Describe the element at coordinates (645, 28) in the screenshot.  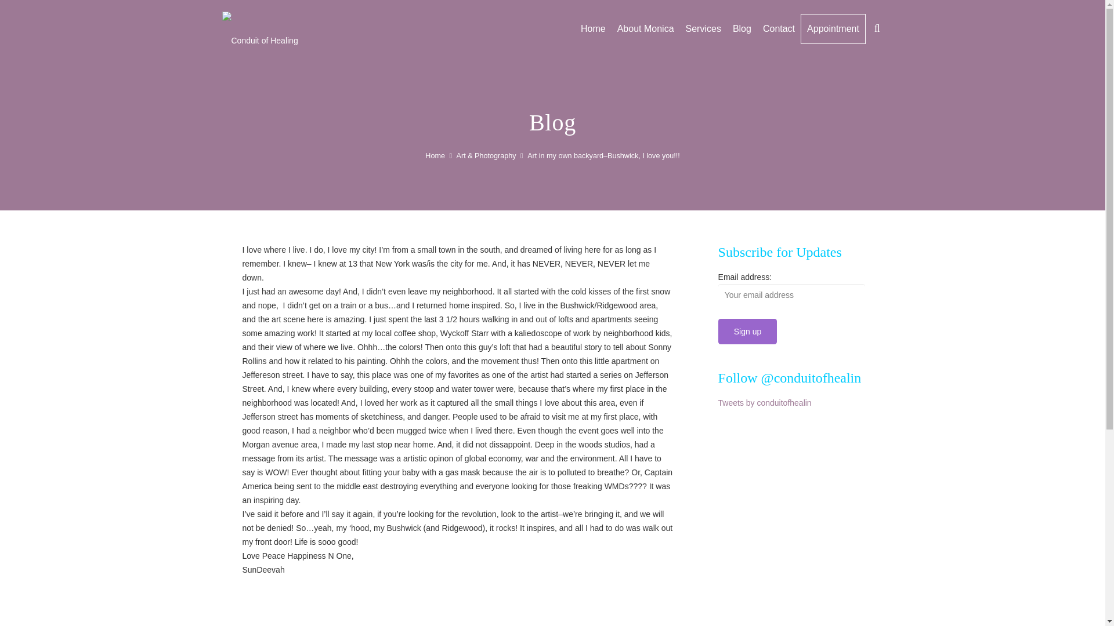
I see `About Monica` at that location.